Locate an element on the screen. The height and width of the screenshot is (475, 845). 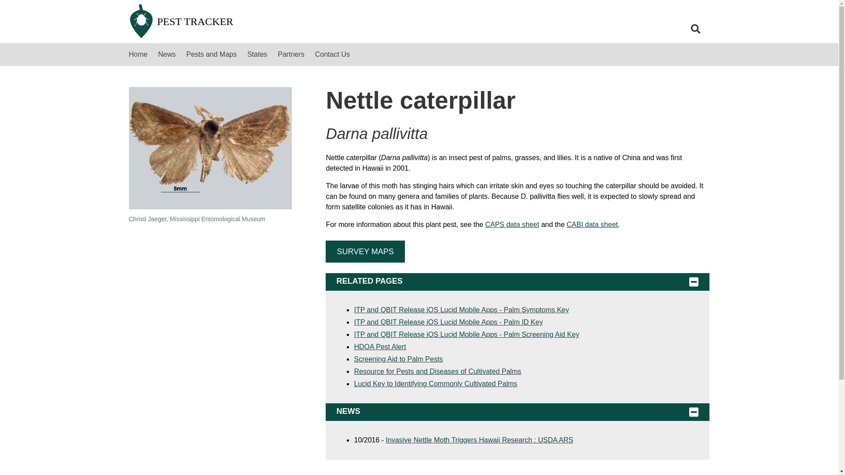
RELATED PAGES is located at coordinates (518, 281).